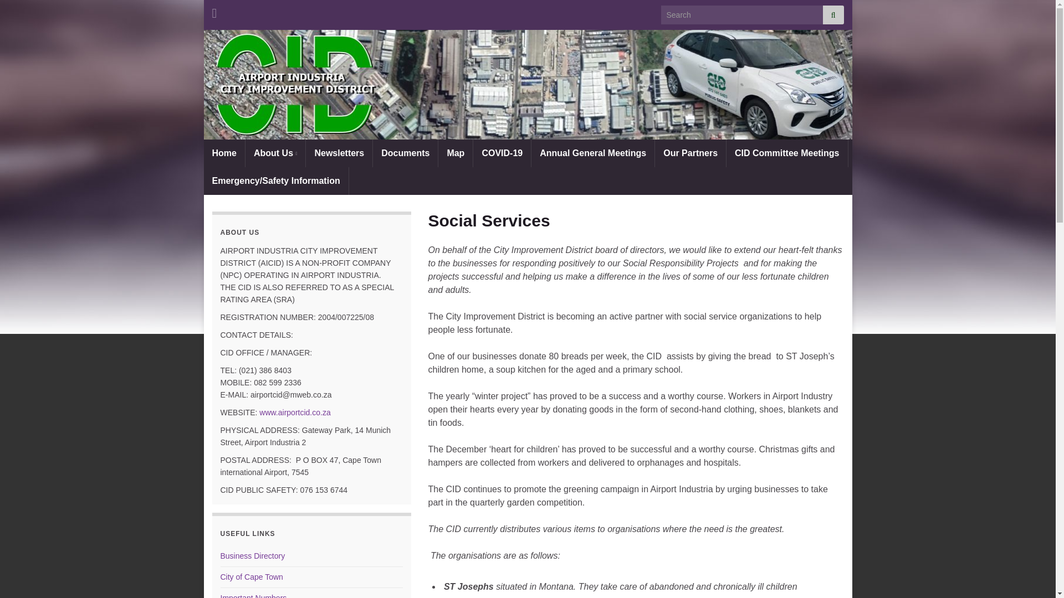 Image resolution: width=1064 pixels, height=598 pixels. Describe the element at coordinates (254, 596) in the screenshot. I see `Important Numbers` at that location.